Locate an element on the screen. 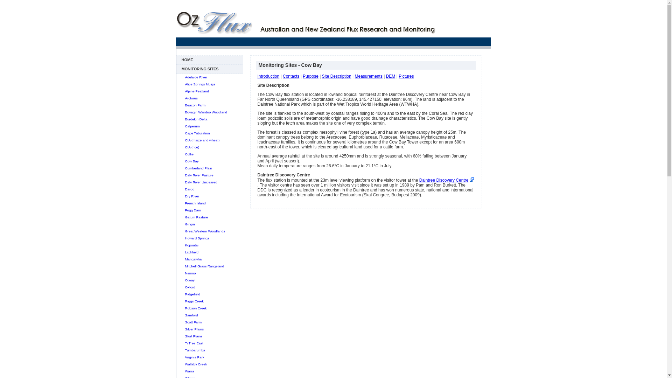  Sturt Plains is located at coordinates (194, 336).